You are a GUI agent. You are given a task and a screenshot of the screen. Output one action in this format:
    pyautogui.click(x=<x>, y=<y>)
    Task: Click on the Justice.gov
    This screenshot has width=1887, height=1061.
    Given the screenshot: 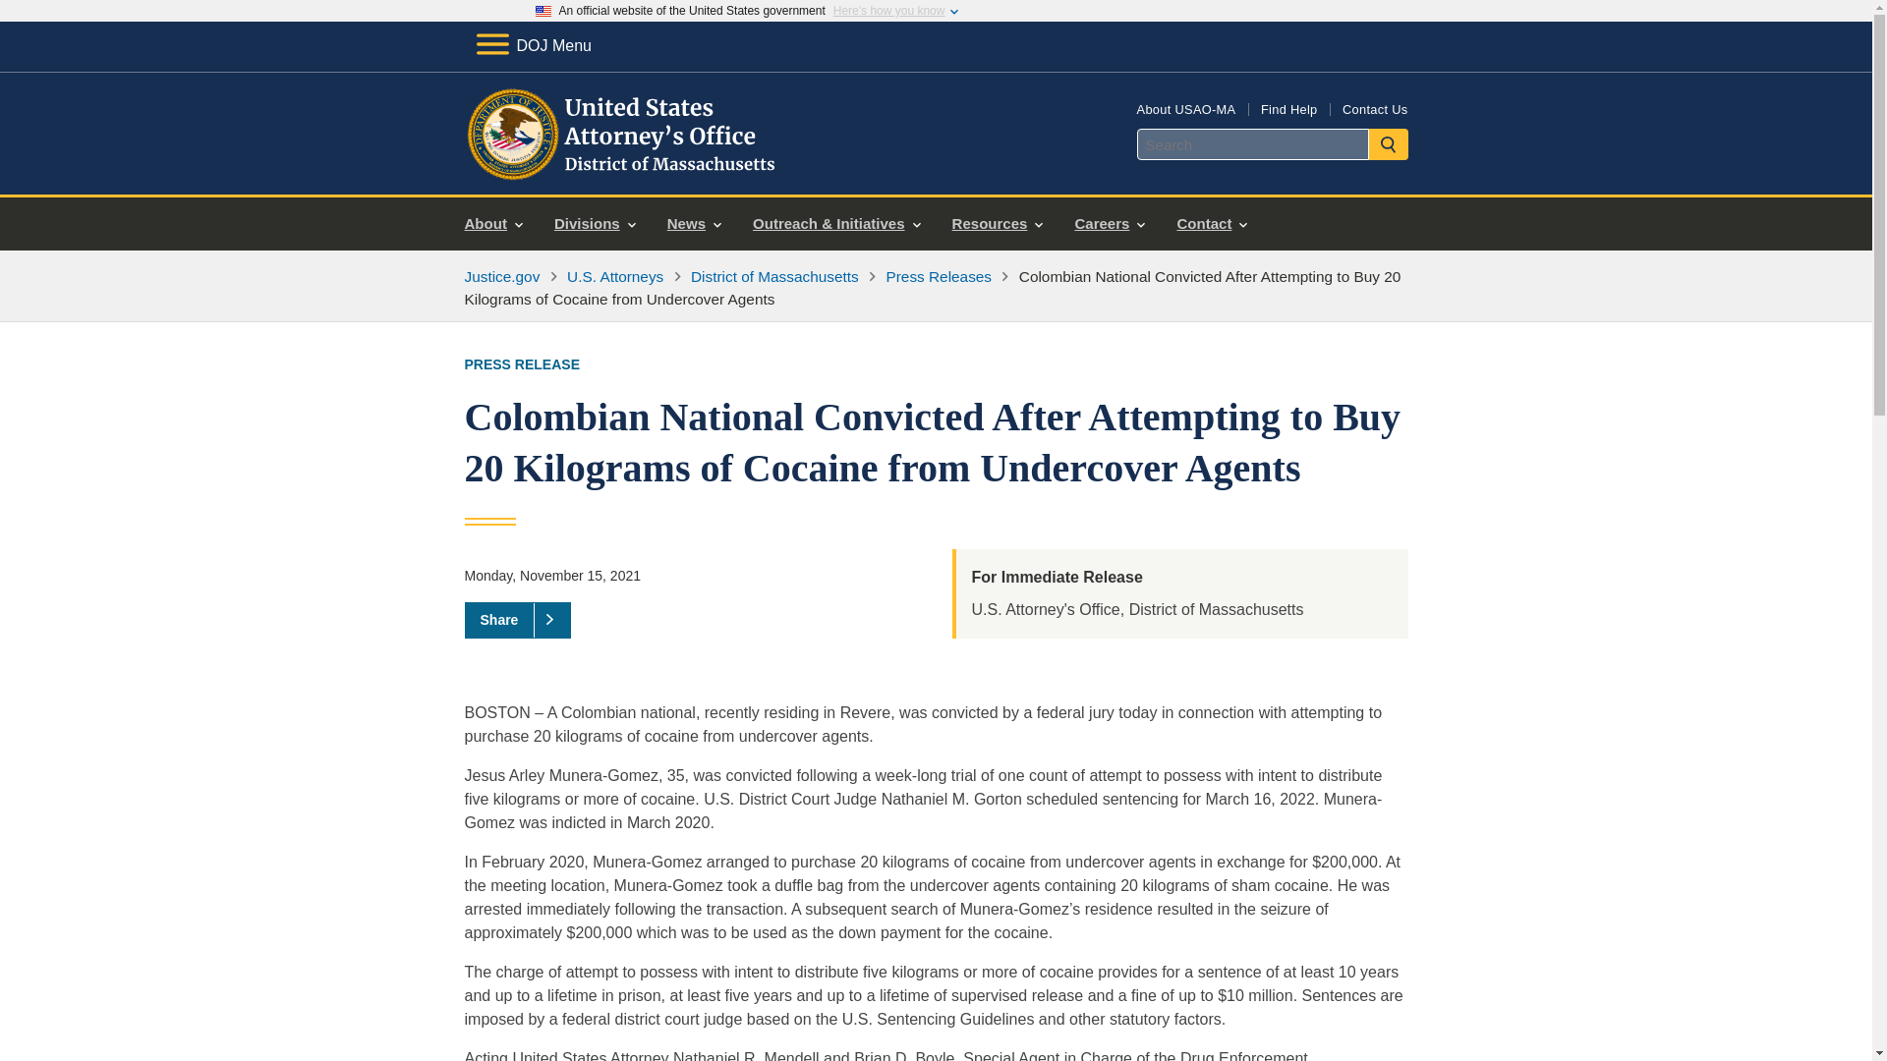 What is the action you would take?
    pyautogui.click(x=501, y=277)
    